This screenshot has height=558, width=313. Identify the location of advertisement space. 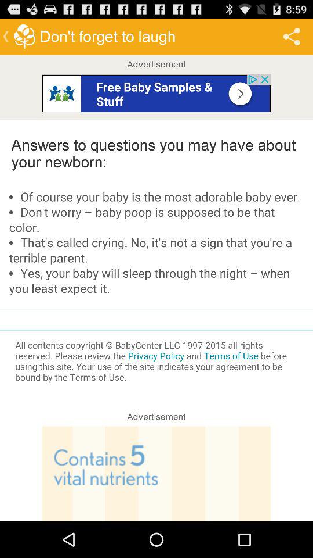
(156, 93).